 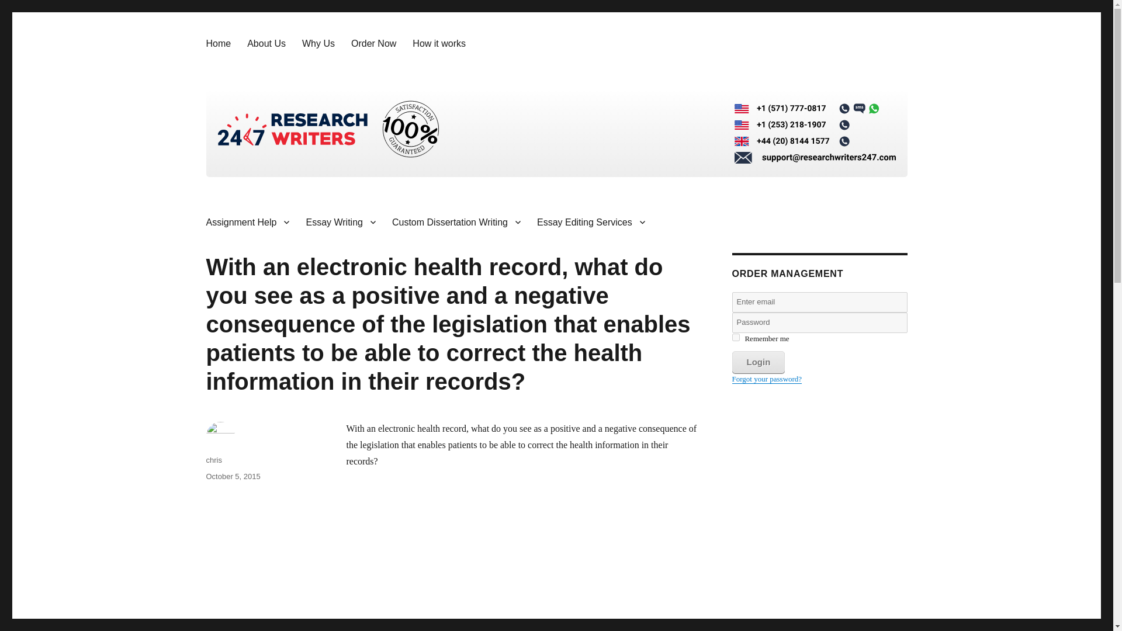 I want to click on click to Login, so click(x=757, y=362).